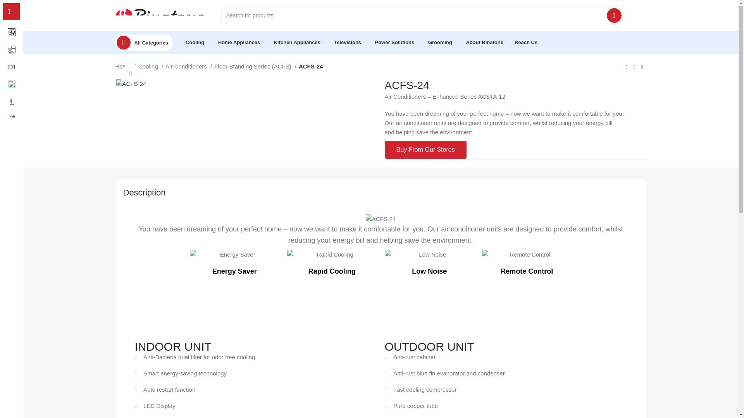  Describe the element at coordinates (144, 42) in the screenshot. I see `All Categories` at that location.